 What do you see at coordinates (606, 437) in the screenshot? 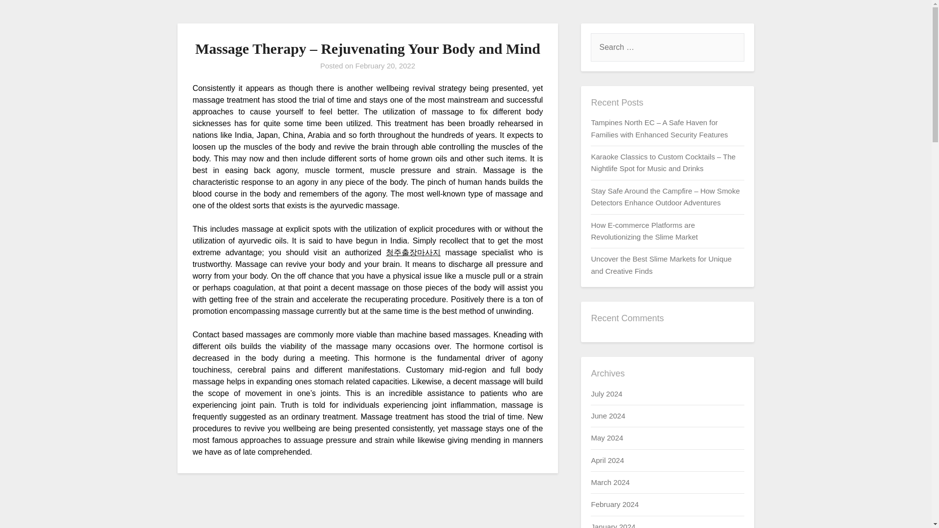
I see `May 2024` at bounding box center [606, 437].